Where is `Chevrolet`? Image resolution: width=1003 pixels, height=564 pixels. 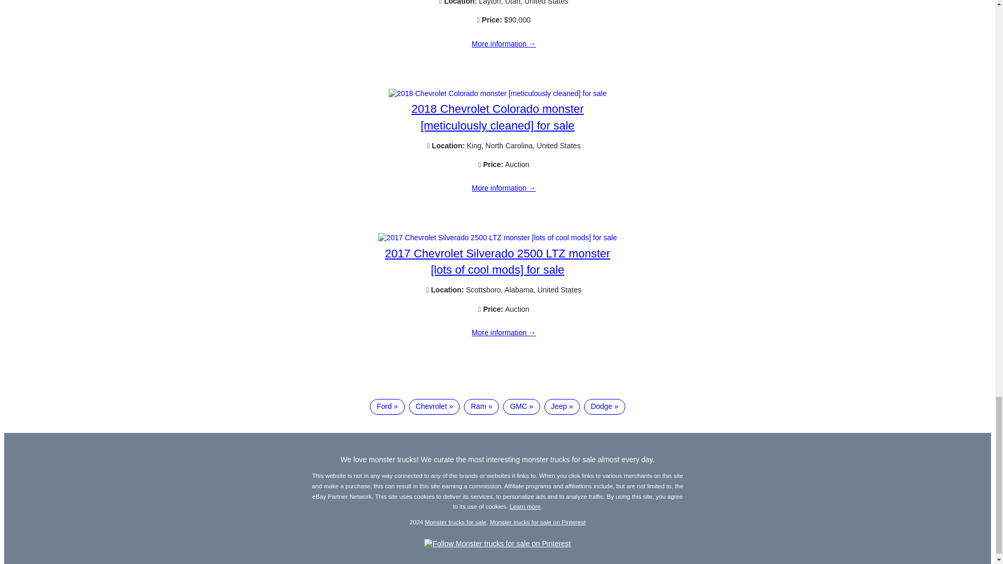 Chevrolet is located at coordinates (435, 406).